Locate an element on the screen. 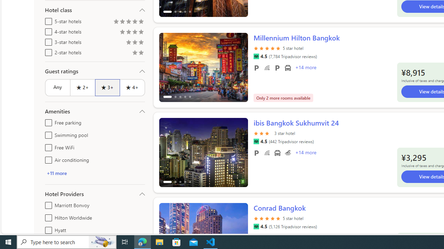  Any is located at coordinates (58, 87).